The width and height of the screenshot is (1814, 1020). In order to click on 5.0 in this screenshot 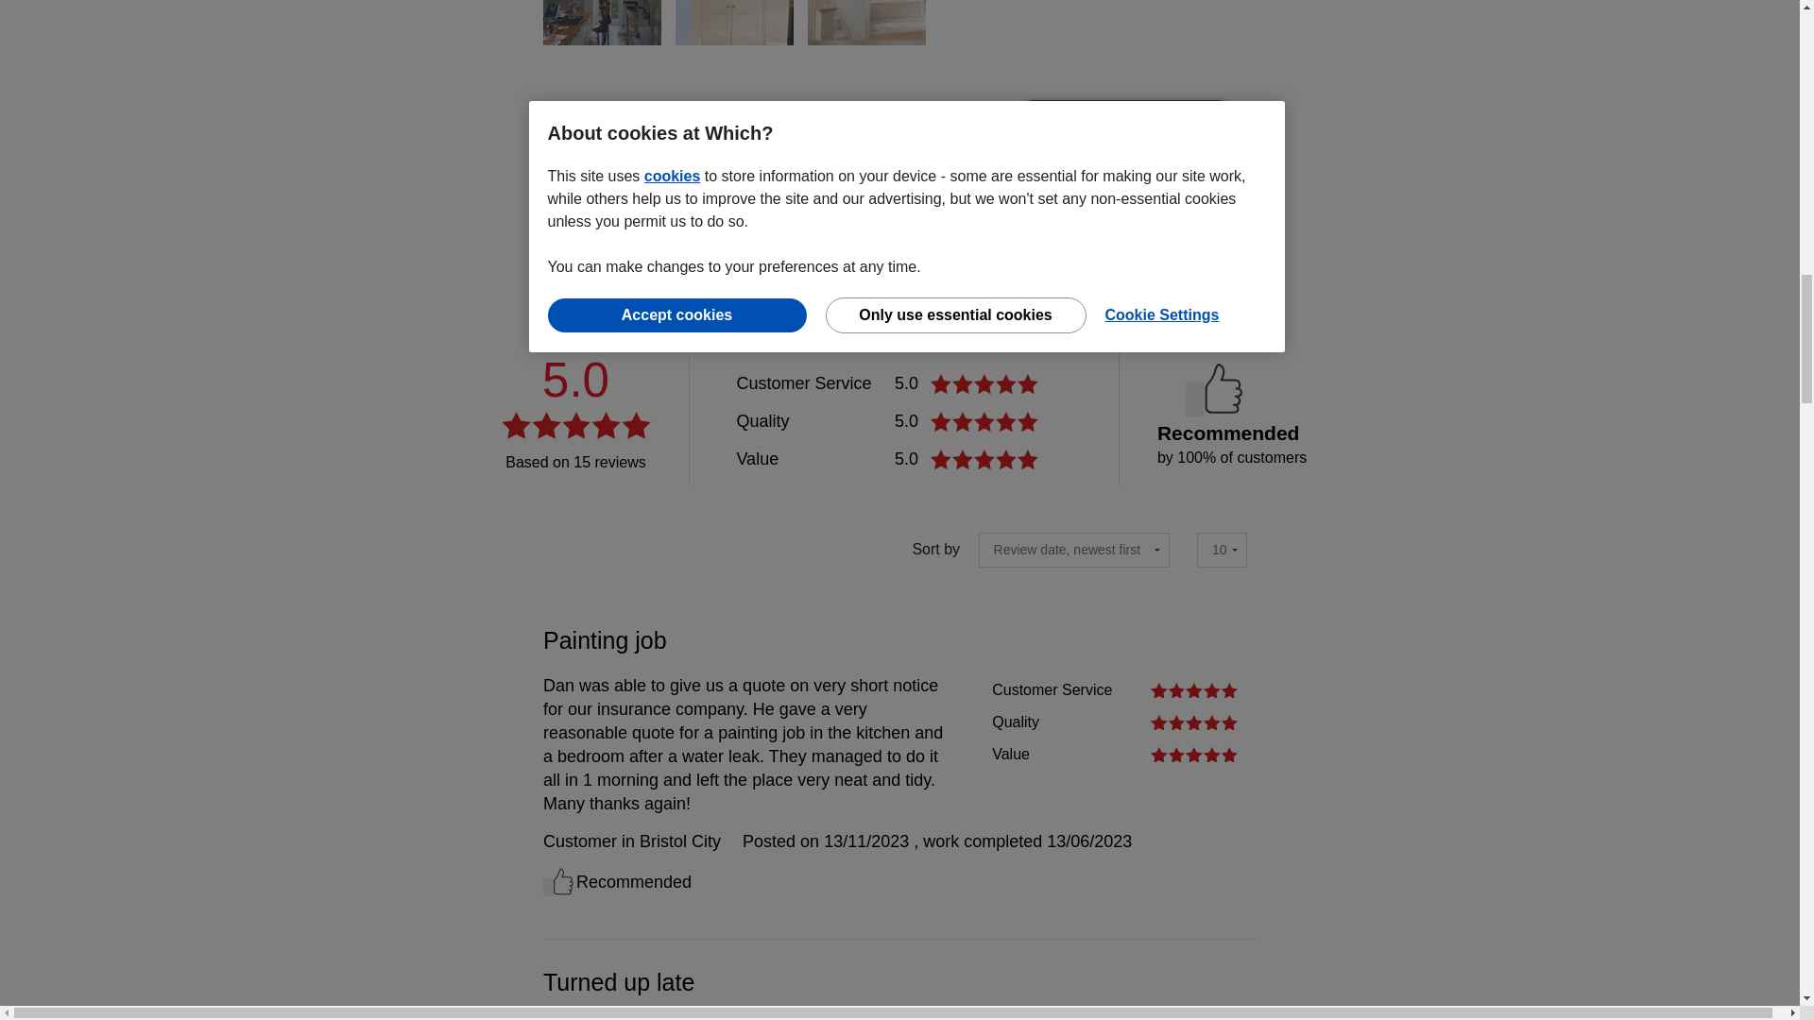, I will do `click(986, 421)`.